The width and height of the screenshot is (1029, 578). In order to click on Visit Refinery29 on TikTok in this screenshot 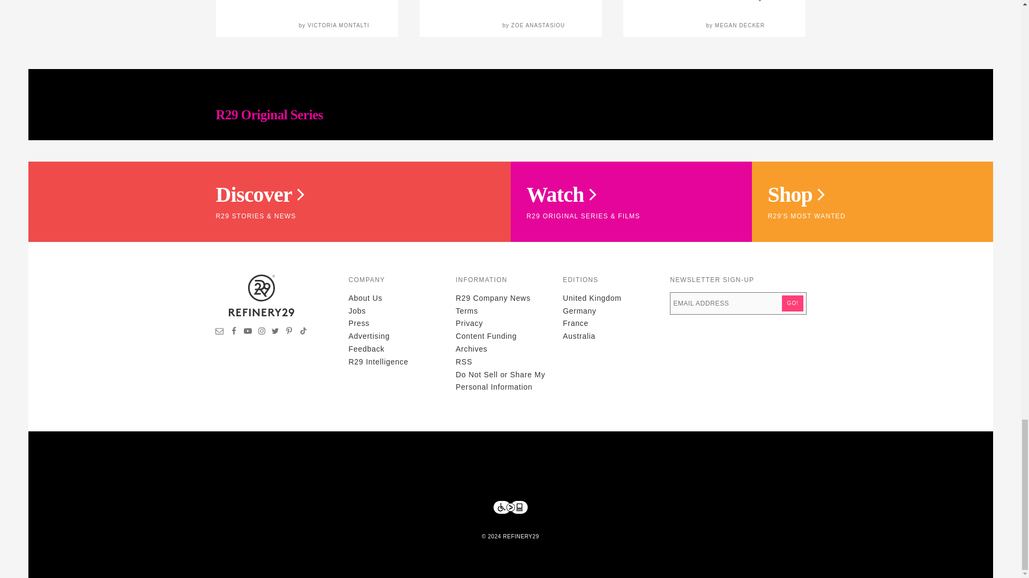, I will do `click(303, 332)`.